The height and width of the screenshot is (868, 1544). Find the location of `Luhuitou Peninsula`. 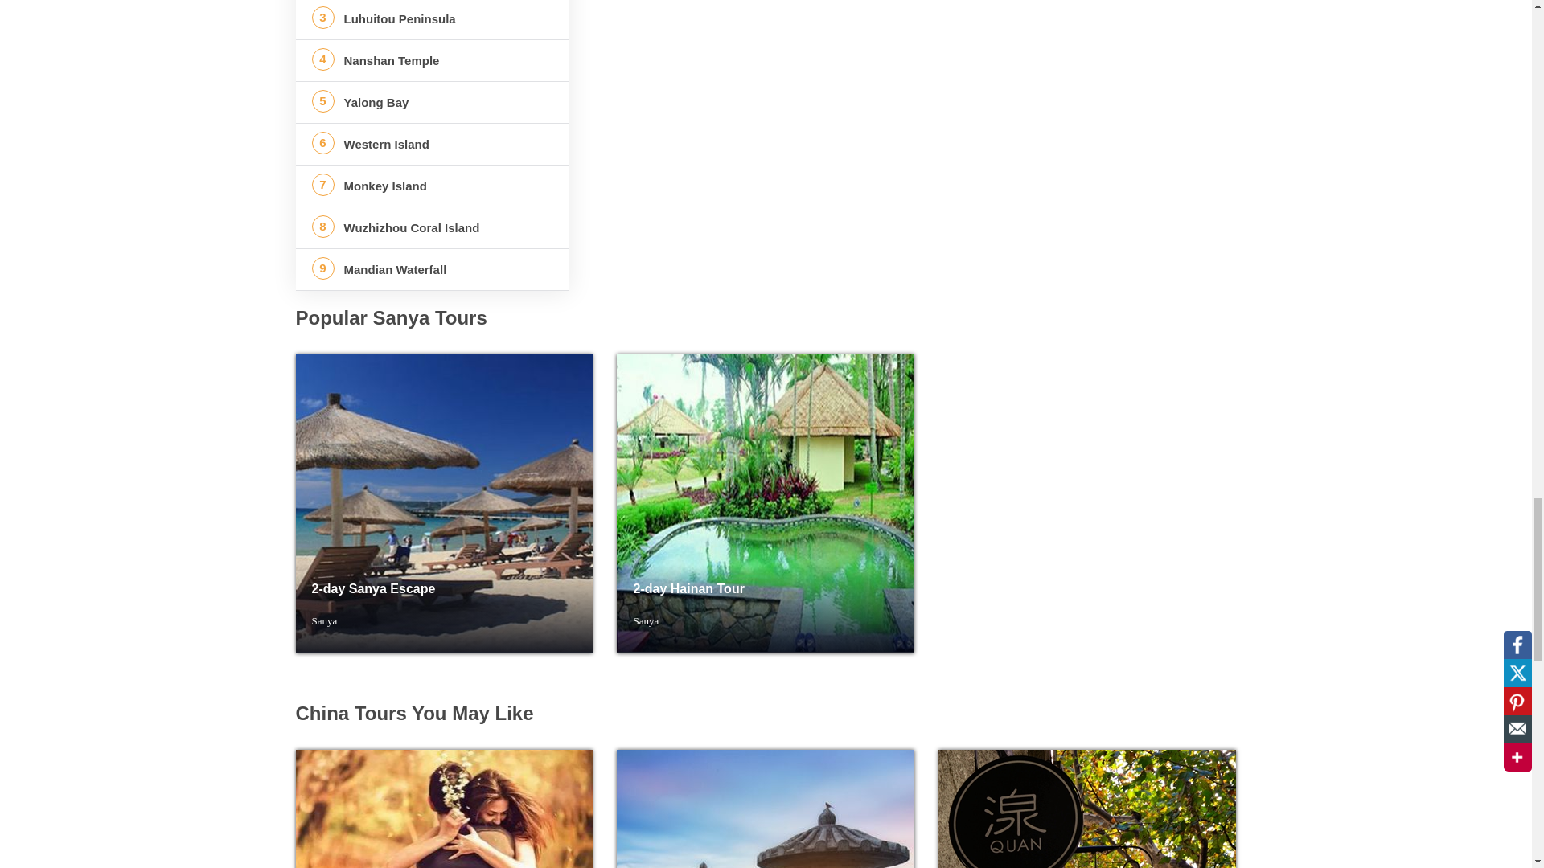

Luhuitou Peninsula is located at coordinates (433, 19).